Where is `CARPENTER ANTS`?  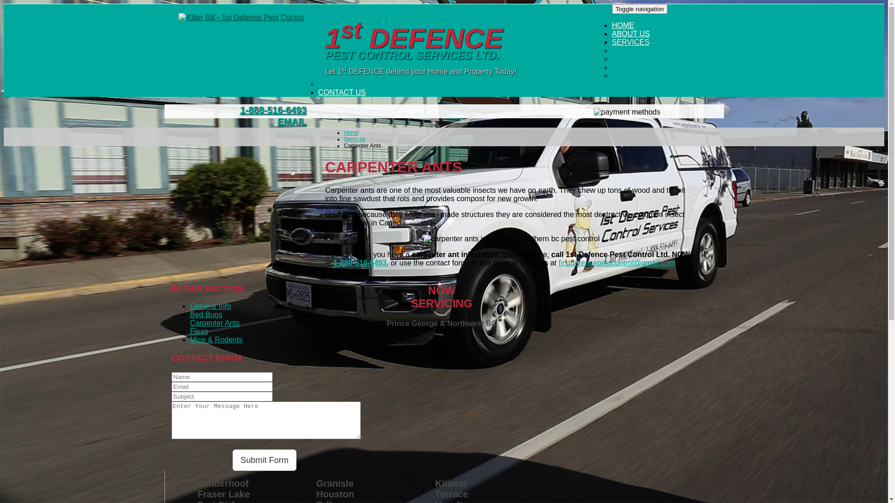 CARPENTER ANTS is located at coordinates (645, 67).